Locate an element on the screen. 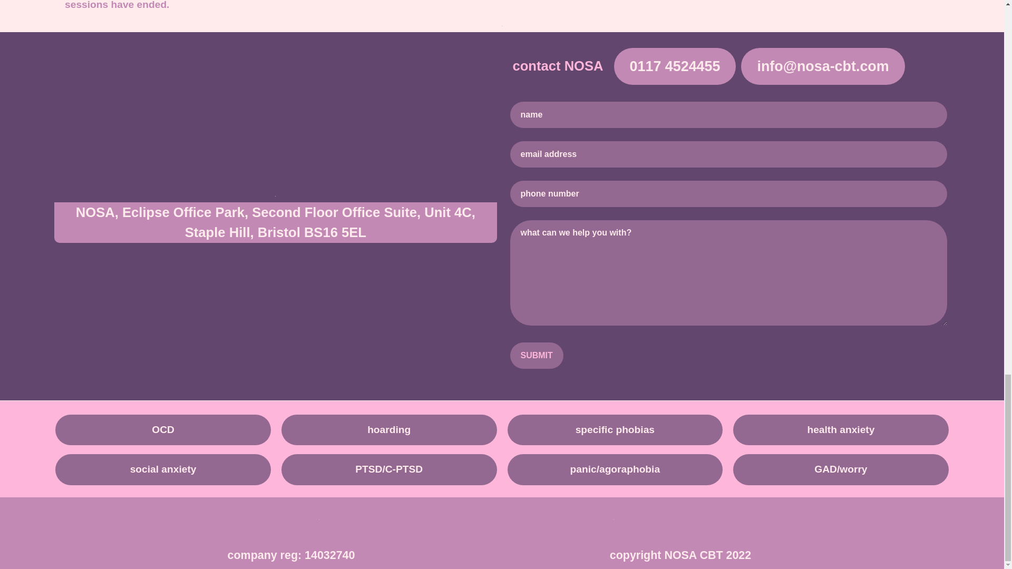  hoarding is located at coordinates (389, 430).